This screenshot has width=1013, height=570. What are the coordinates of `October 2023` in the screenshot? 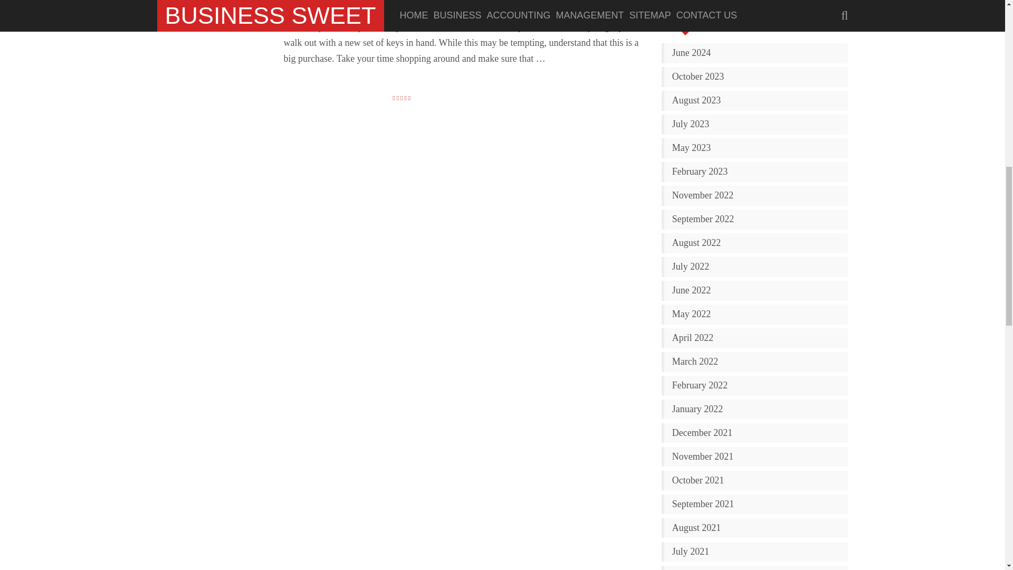 It's located at (757, 77).